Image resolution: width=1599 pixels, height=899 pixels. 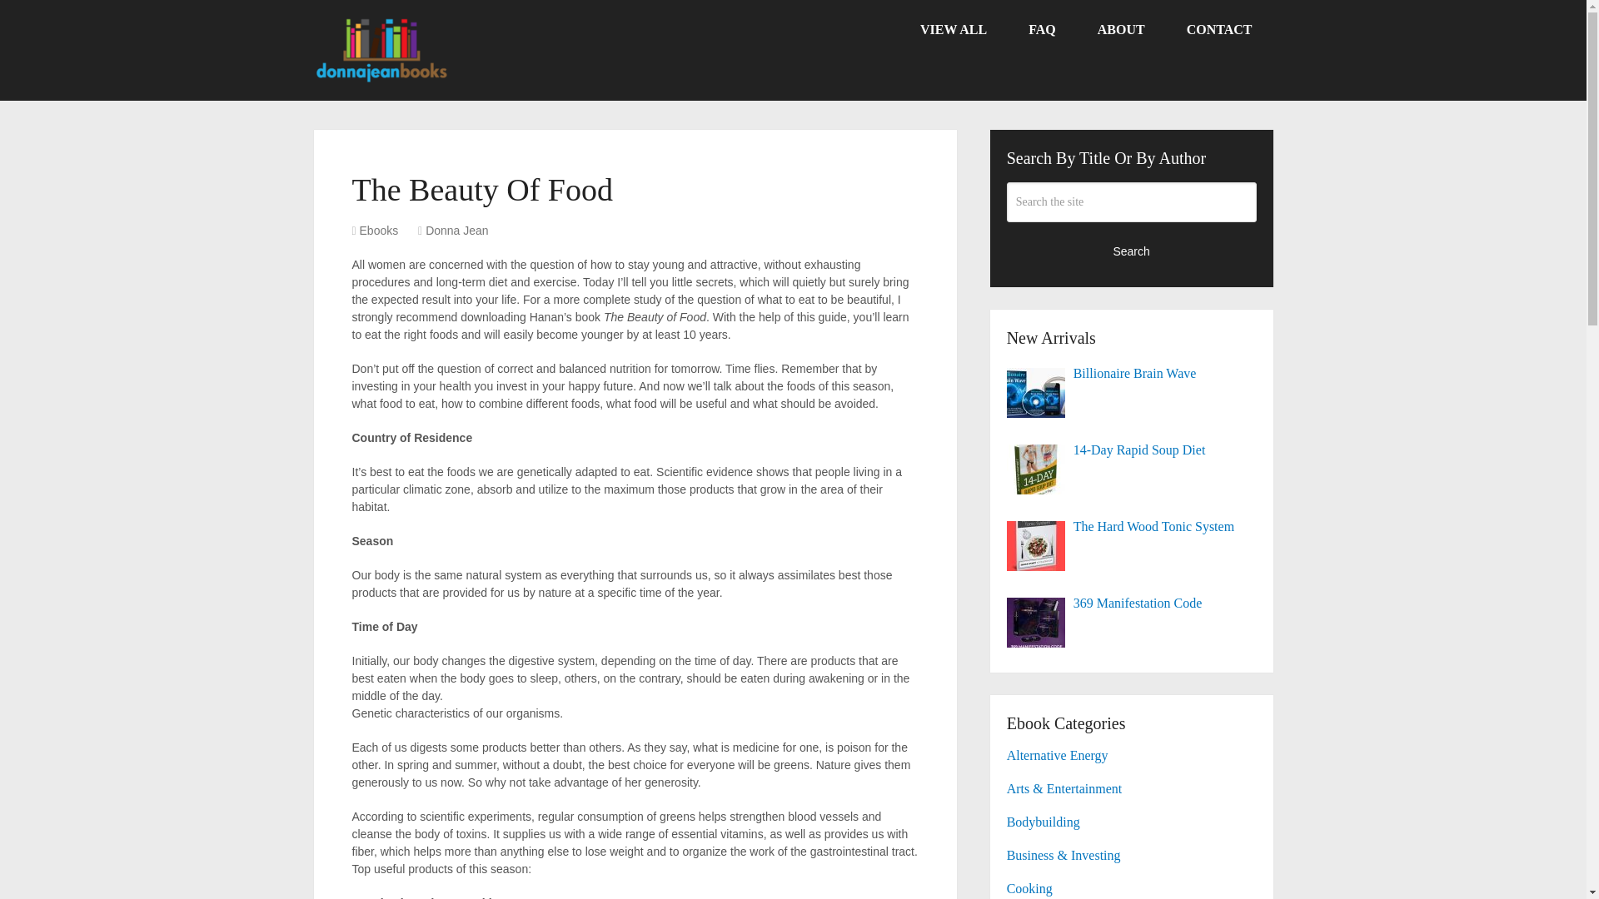 I want to click on 369 Manifestation Code, so click(x=1132, y=603).